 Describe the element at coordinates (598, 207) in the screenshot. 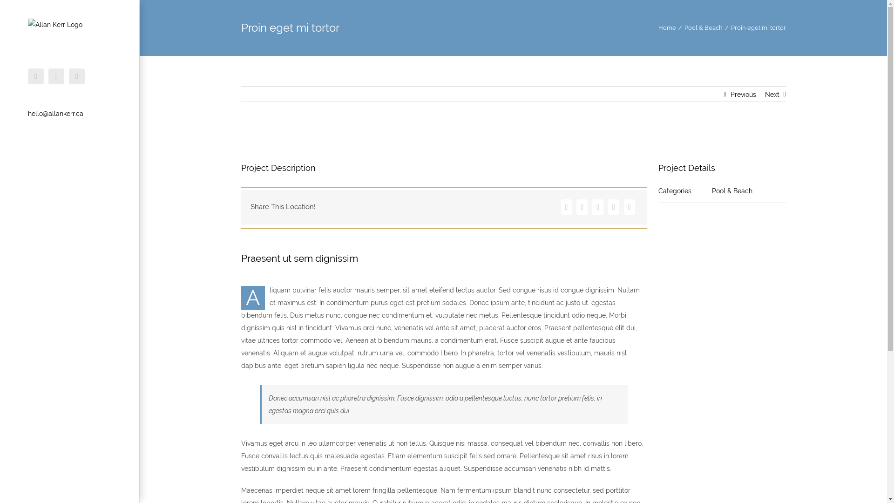

I see `Pinterest` at that location.